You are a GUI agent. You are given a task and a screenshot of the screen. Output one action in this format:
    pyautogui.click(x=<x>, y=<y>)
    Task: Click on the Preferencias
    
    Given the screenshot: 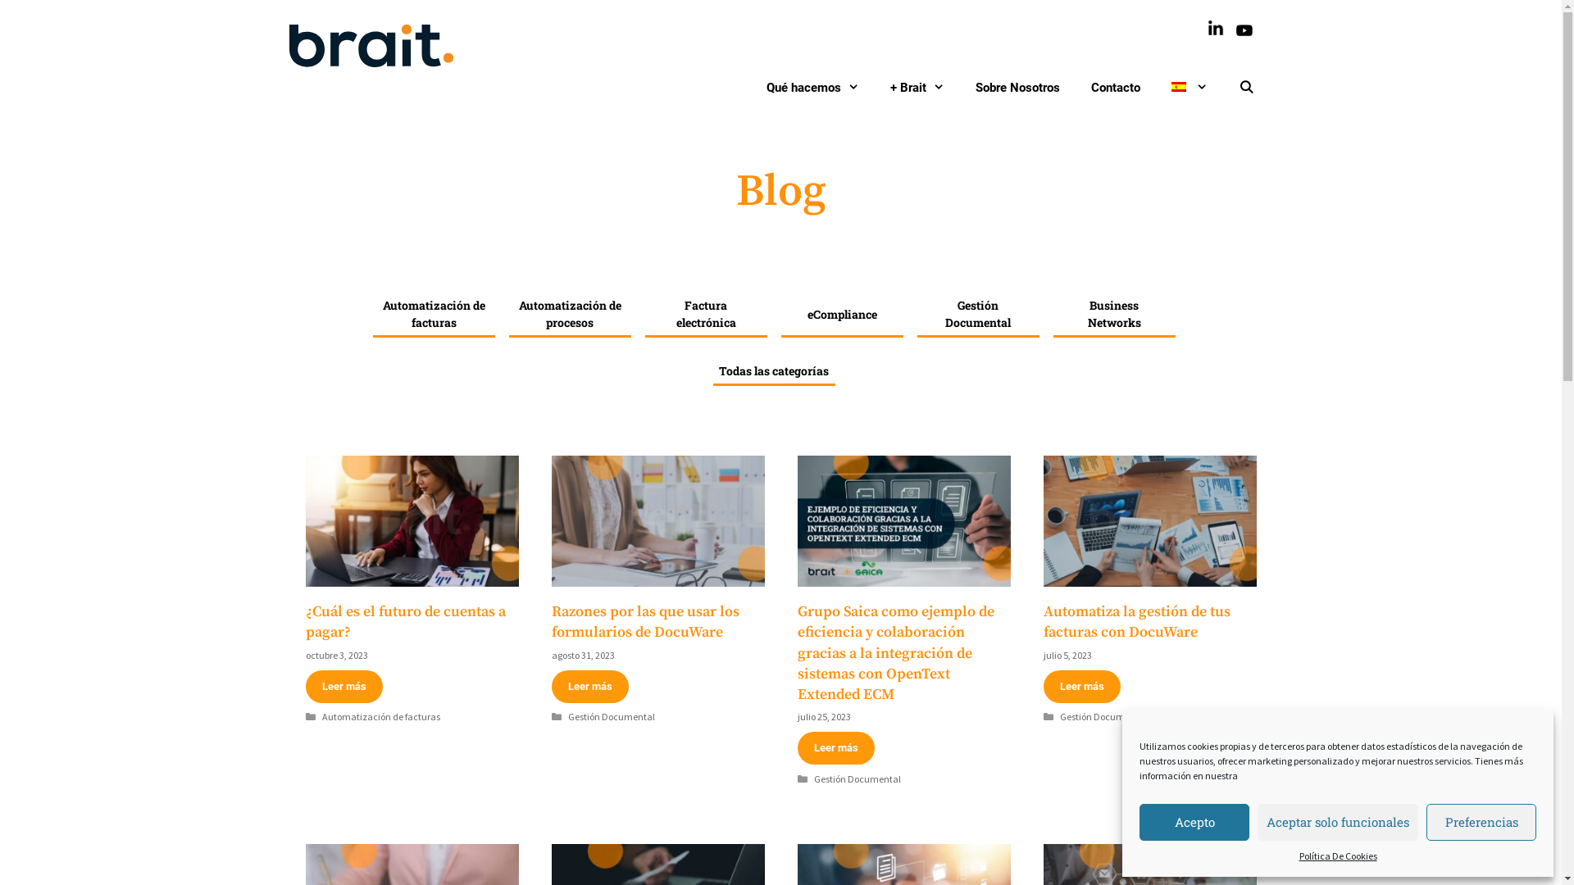 What is the action you would take?
    pyautogui.click(x=1481, y=823)
    